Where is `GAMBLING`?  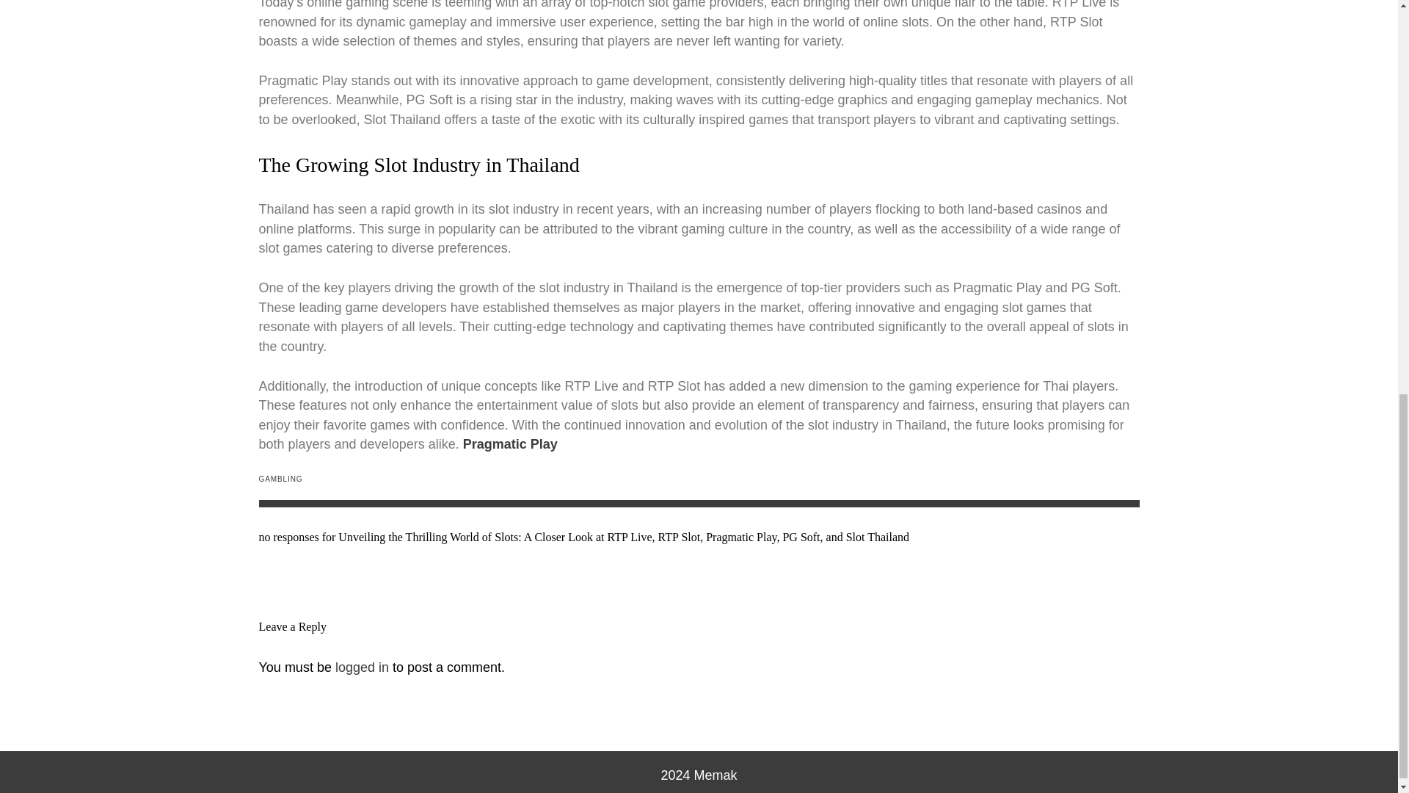 GAMBLING is located at coordinates (280, 479).